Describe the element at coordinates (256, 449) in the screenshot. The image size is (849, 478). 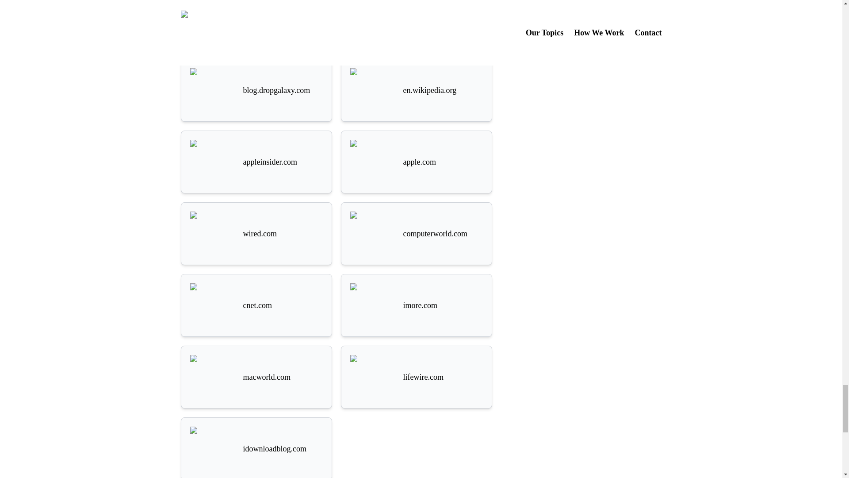
I see `idownloadblog.com` at that location.